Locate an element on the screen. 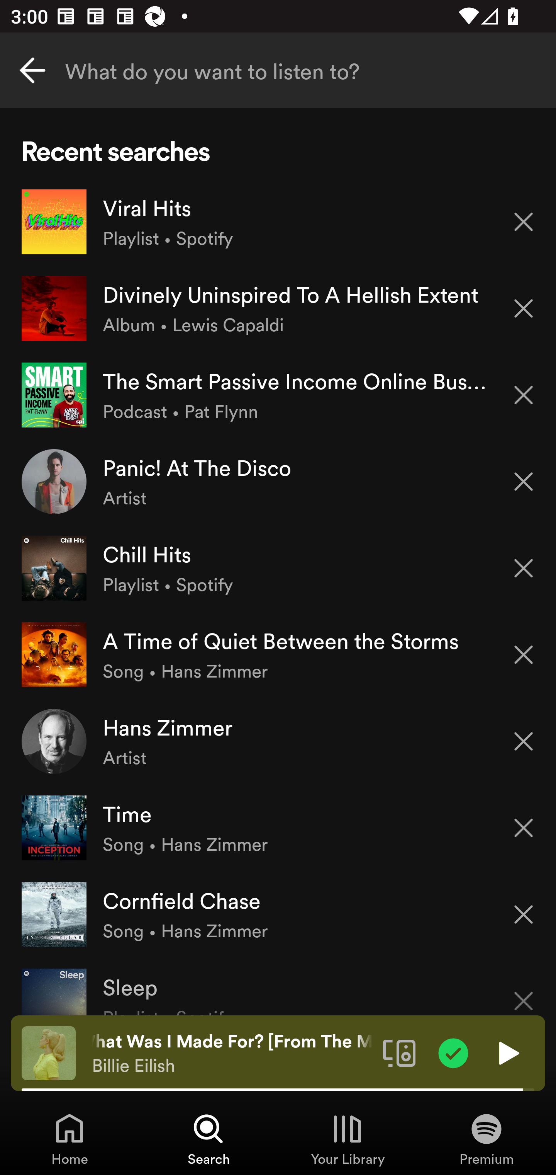  Cancel is located at coordinates (32, 70).